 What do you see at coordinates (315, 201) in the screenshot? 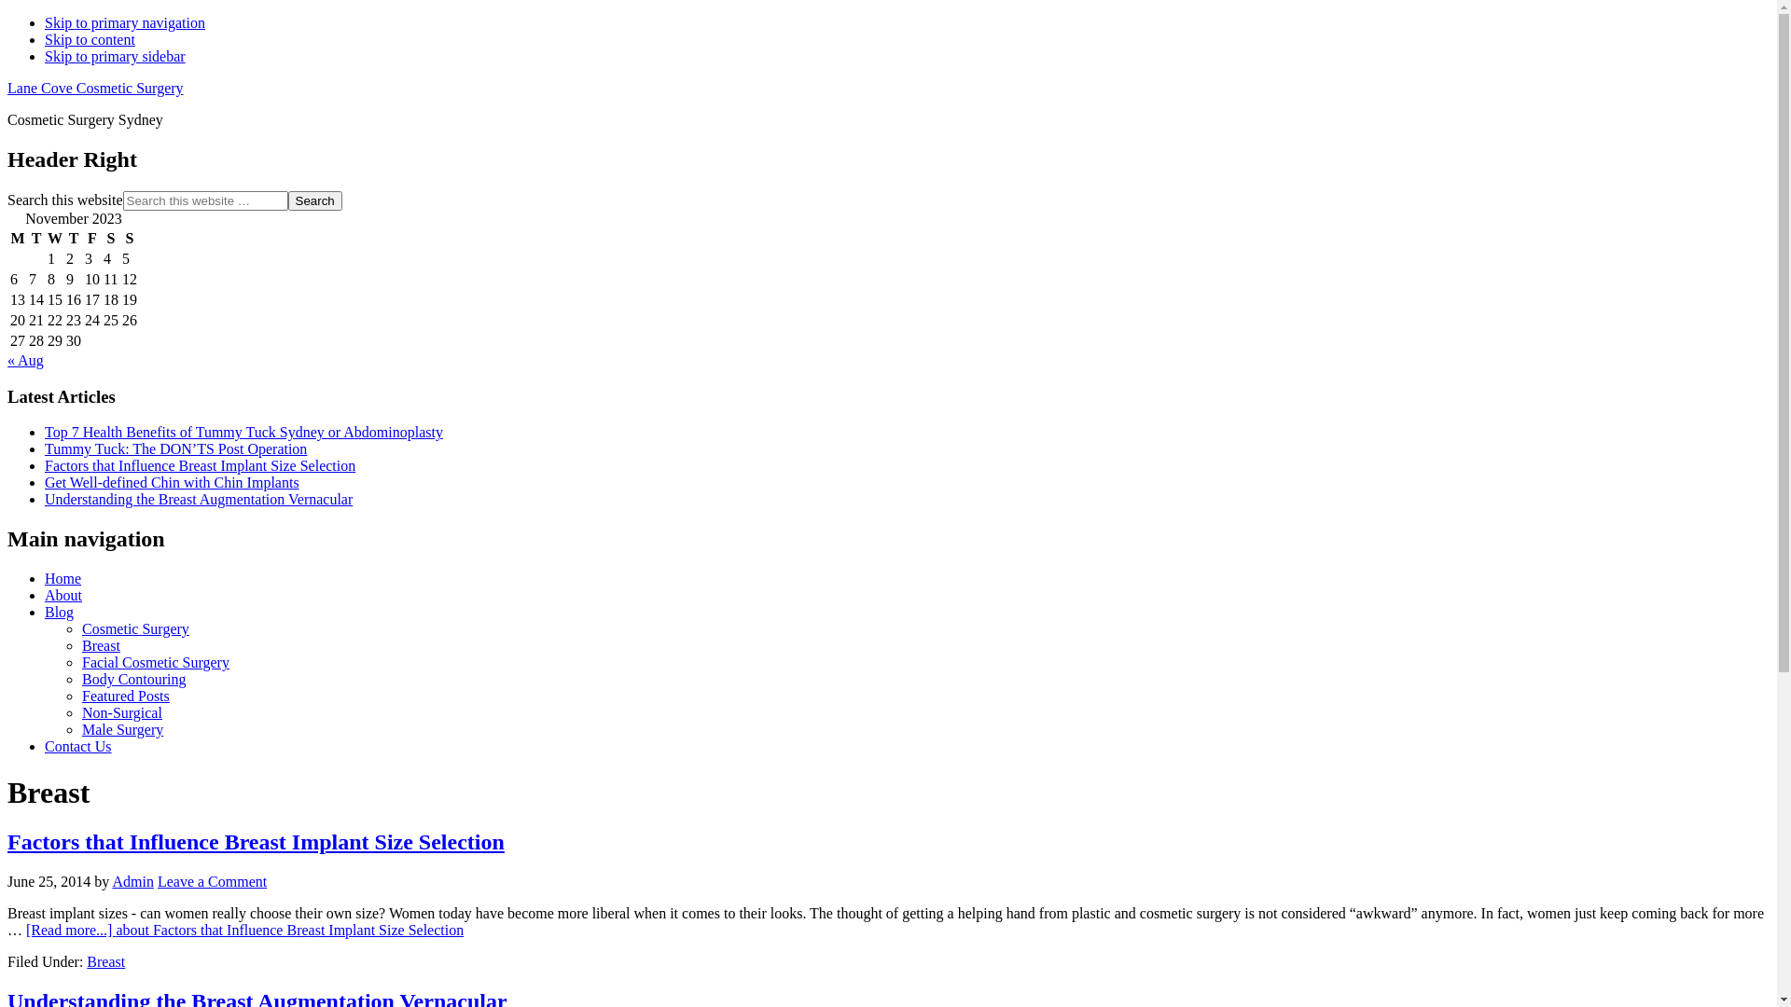
I see `Search` at bounding box center [315, 201].